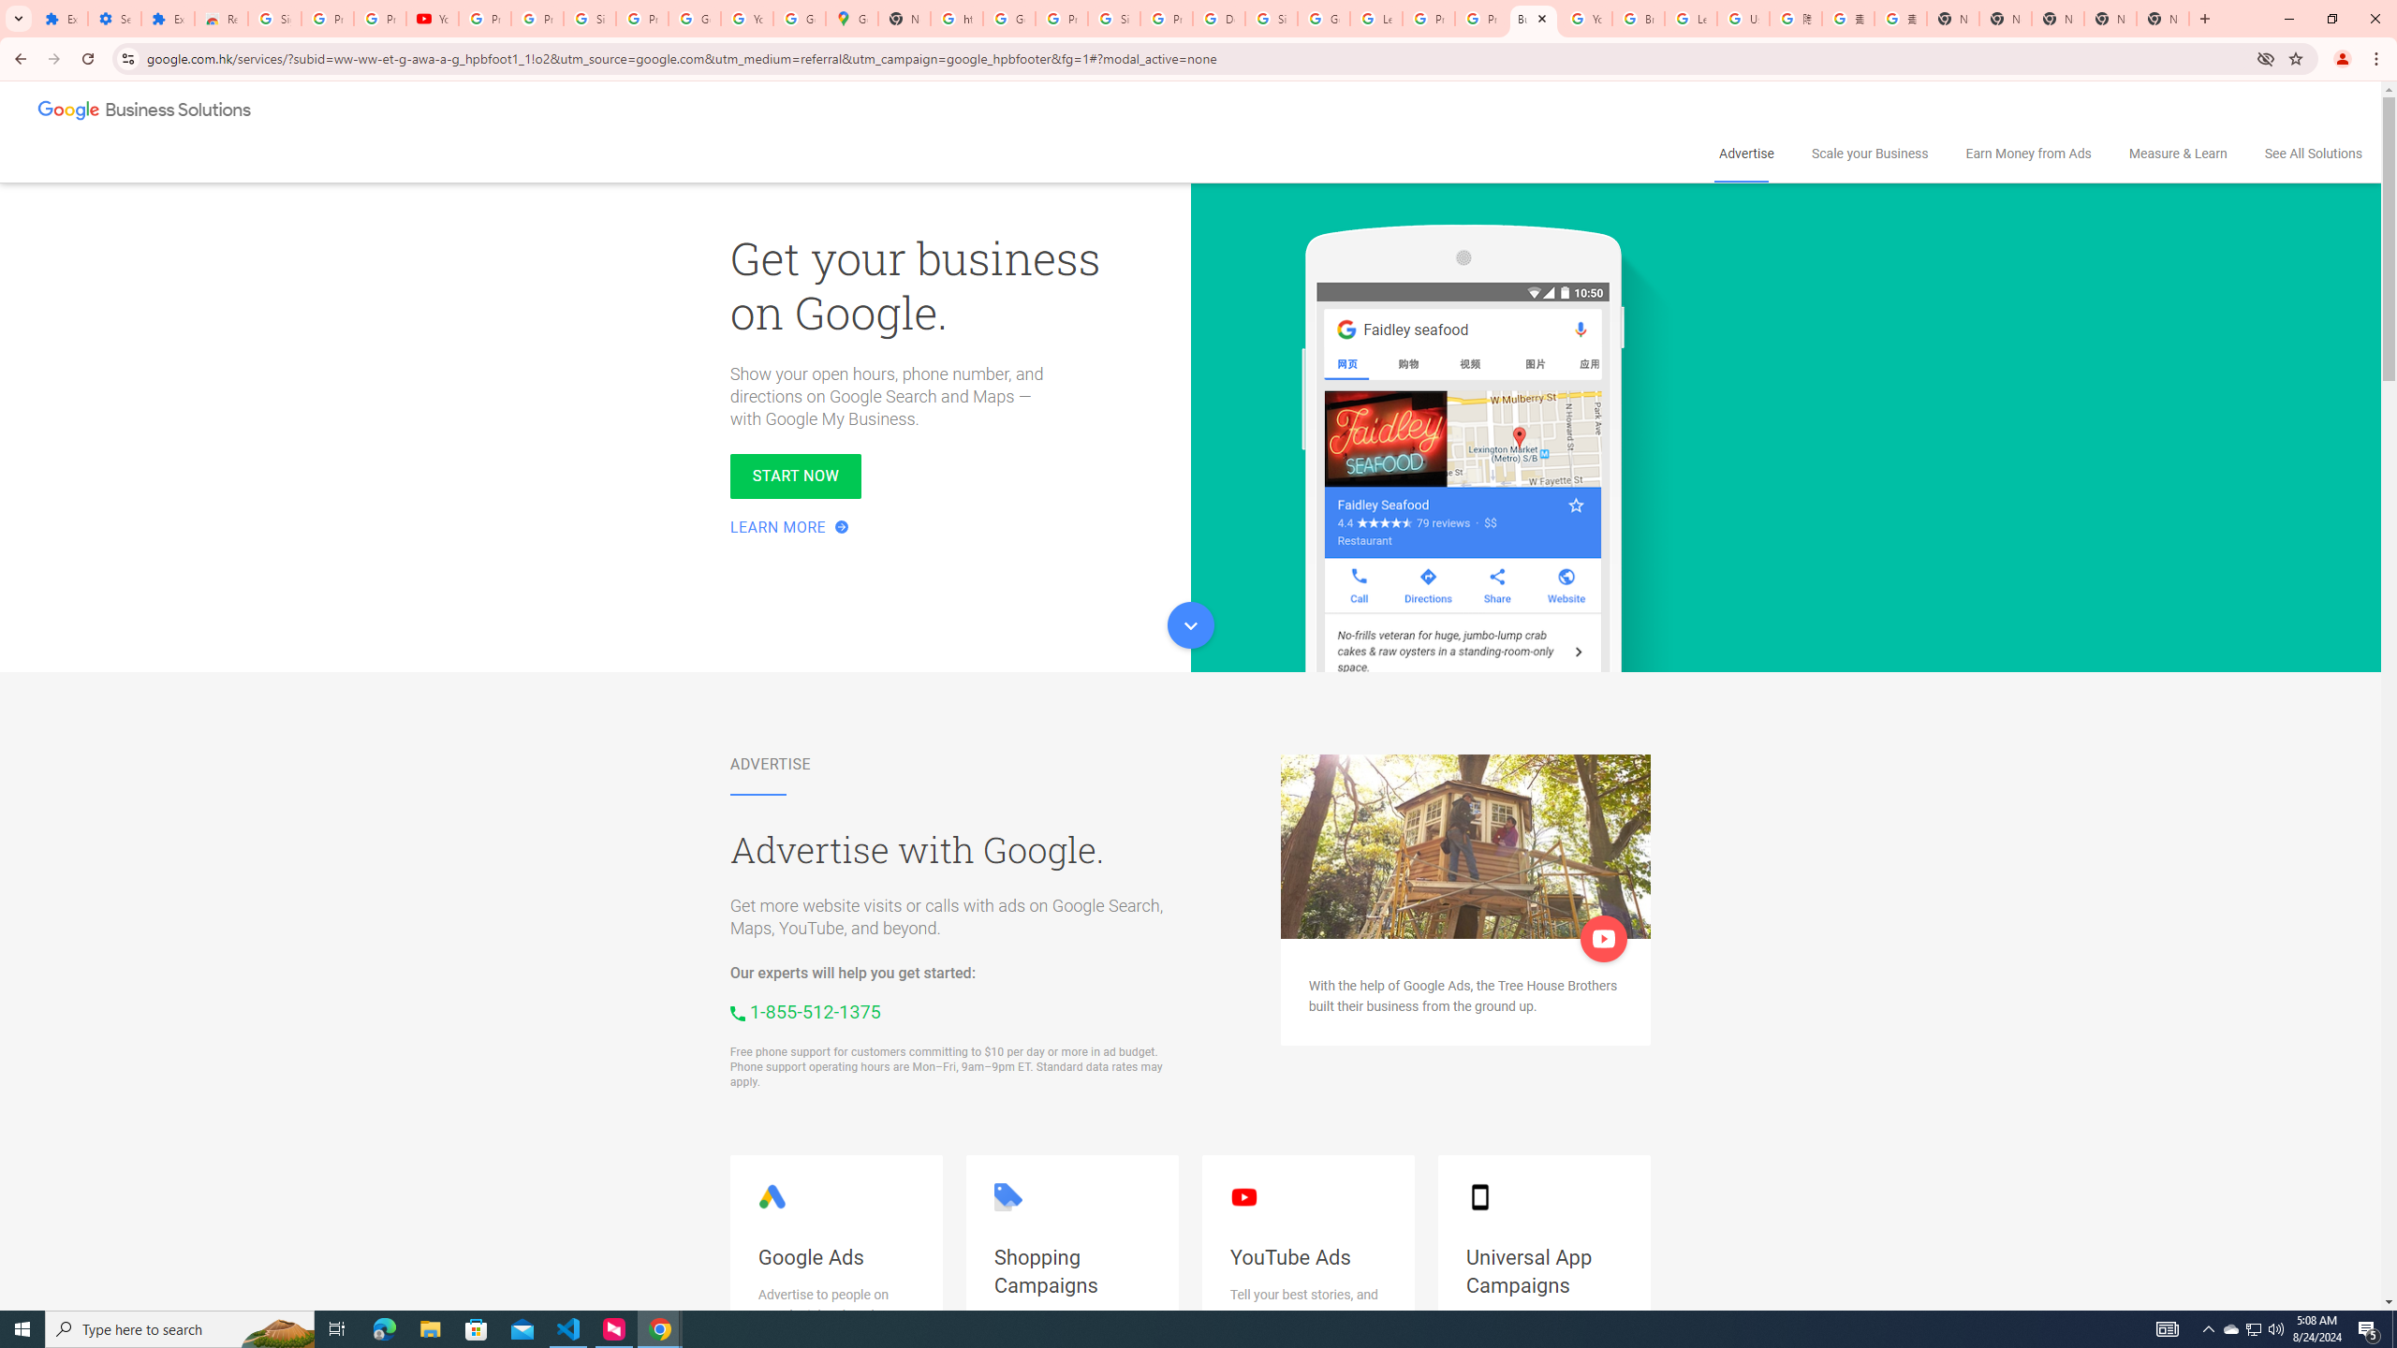 This screenshot has width=2397, height=1348. What do you see at coordinates (796, 476) in the screenshot?
I see `START NOW` at bounding box center [796, 476].